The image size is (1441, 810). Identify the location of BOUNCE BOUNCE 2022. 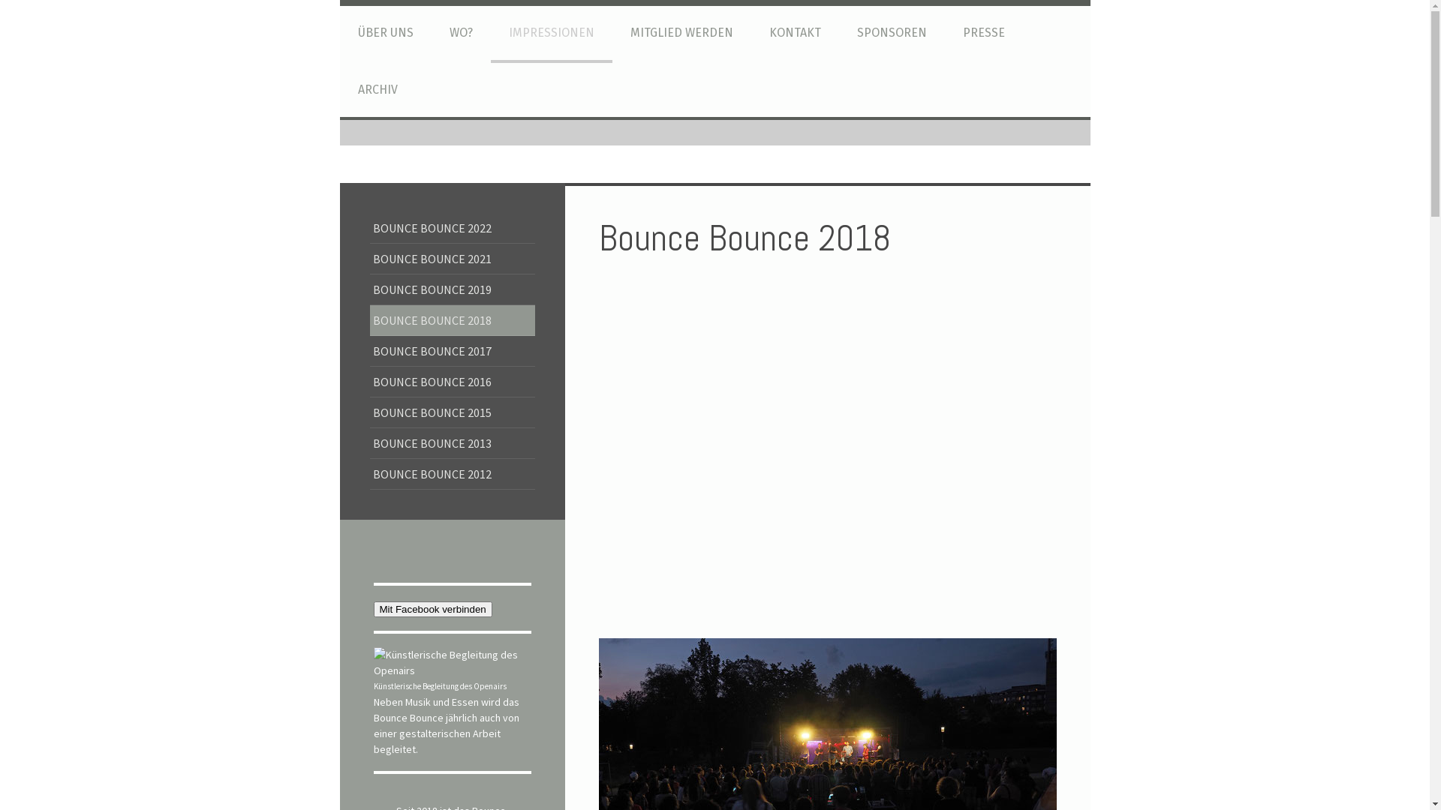
(452, 228).